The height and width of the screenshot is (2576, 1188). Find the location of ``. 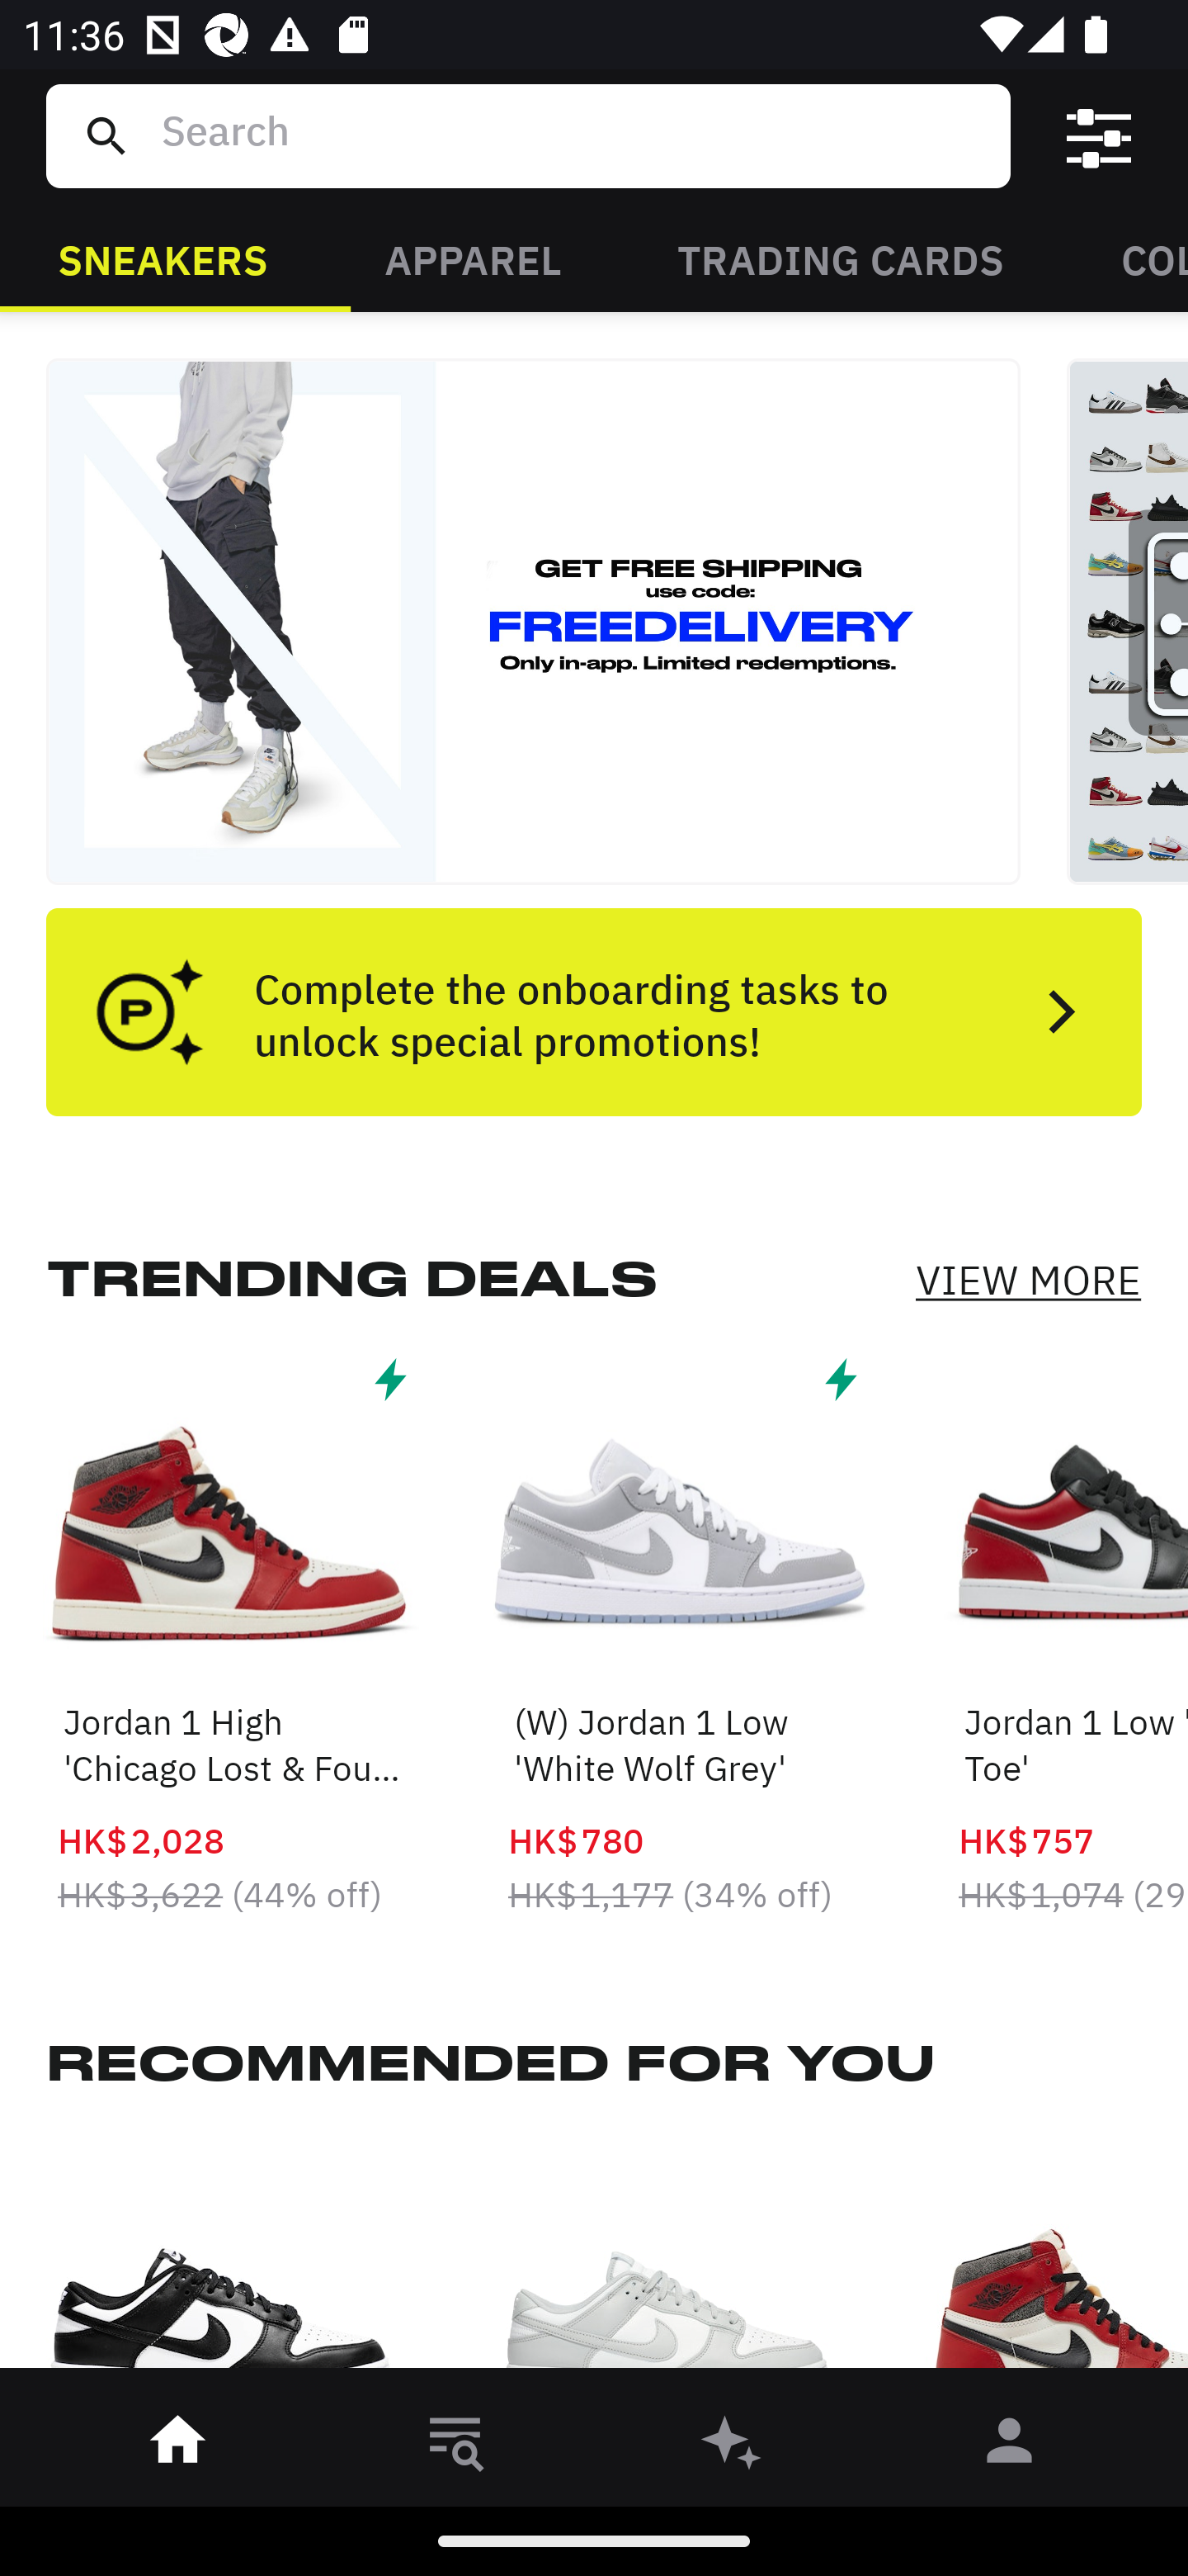

 is located at coordinates (1099, 136).